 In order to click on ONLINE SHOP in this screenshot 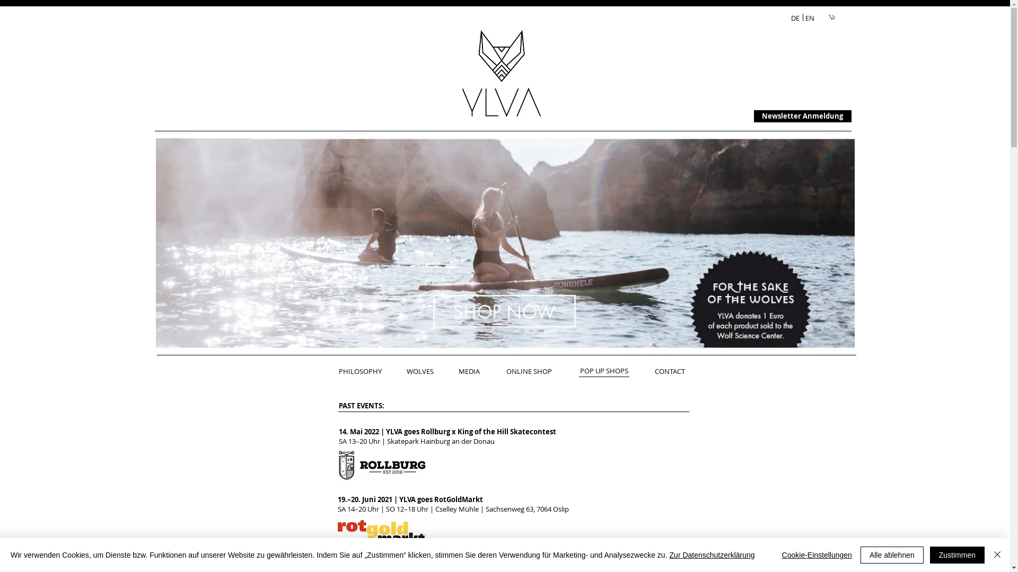, I will do `click(507, 151)`.